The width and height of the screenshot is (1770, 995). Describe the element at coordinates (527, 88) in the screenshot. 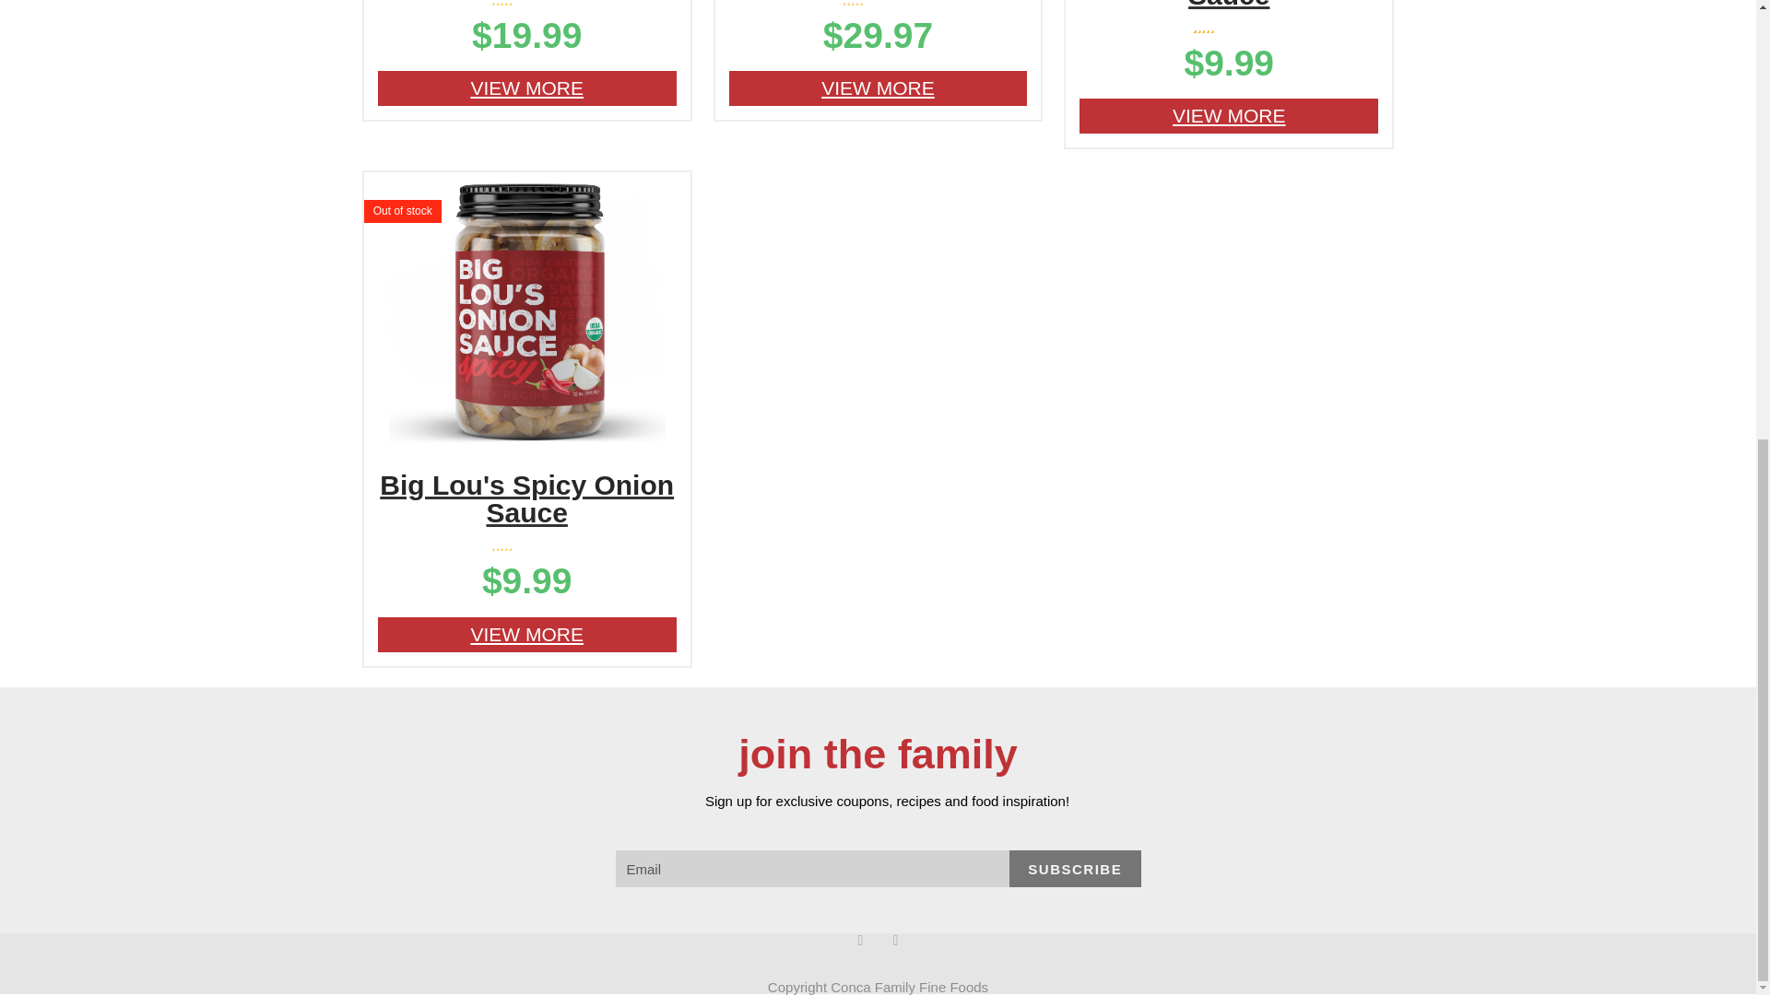

I see `VIEW MORE` at that location.